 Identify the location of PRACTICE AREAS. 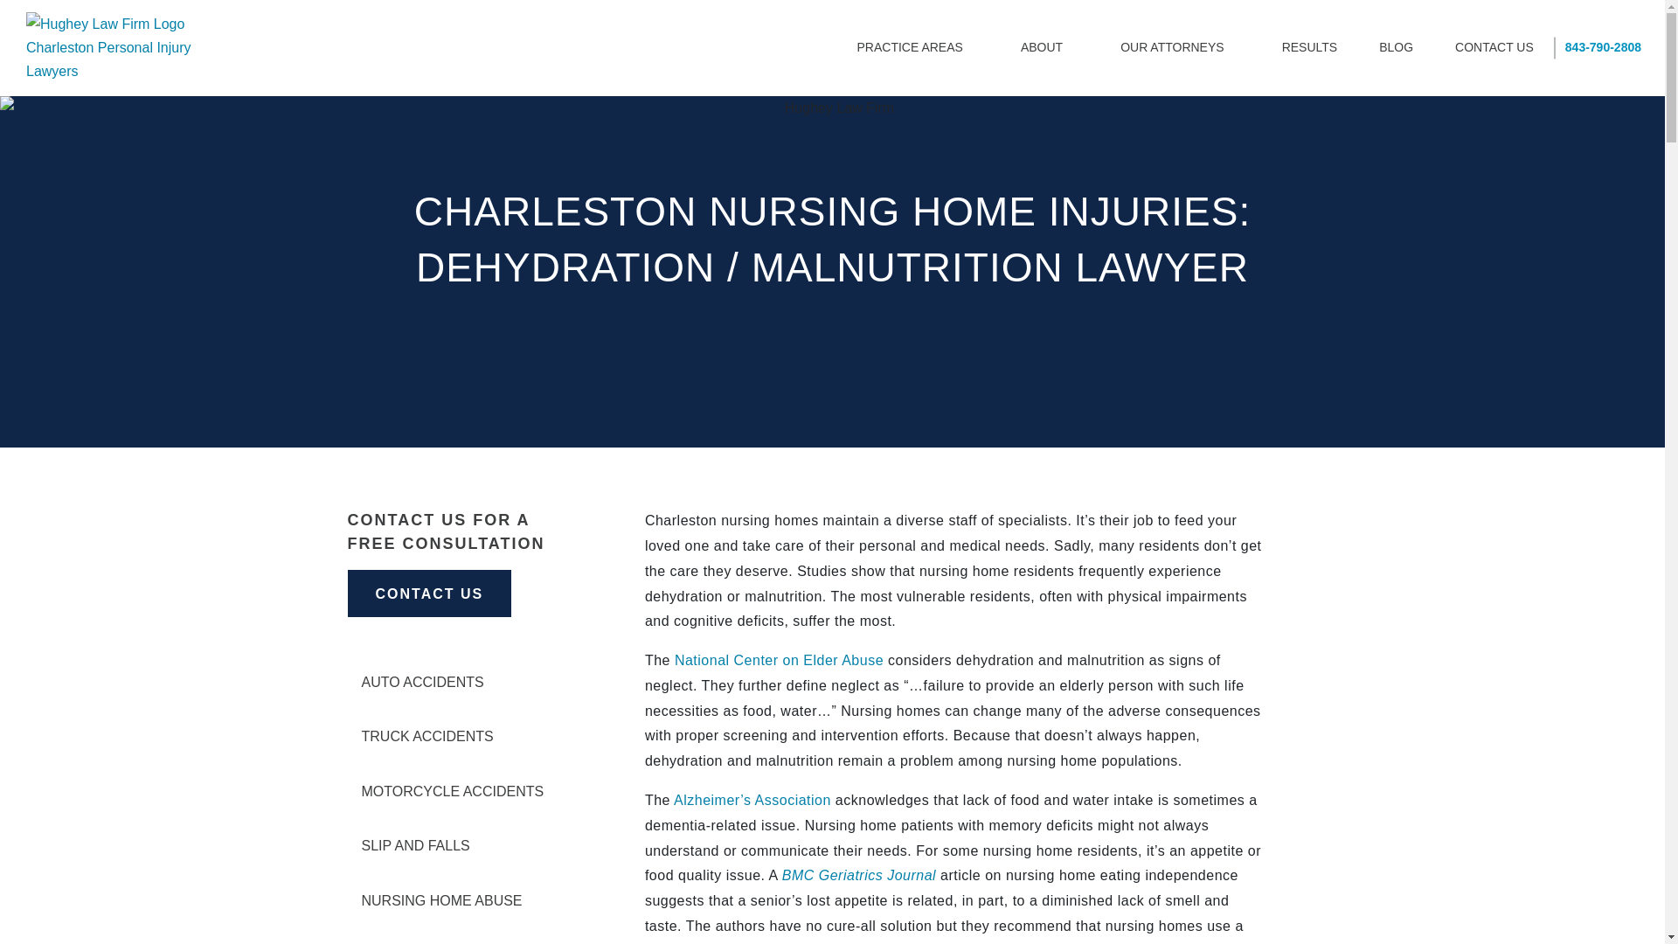
(918, 47).